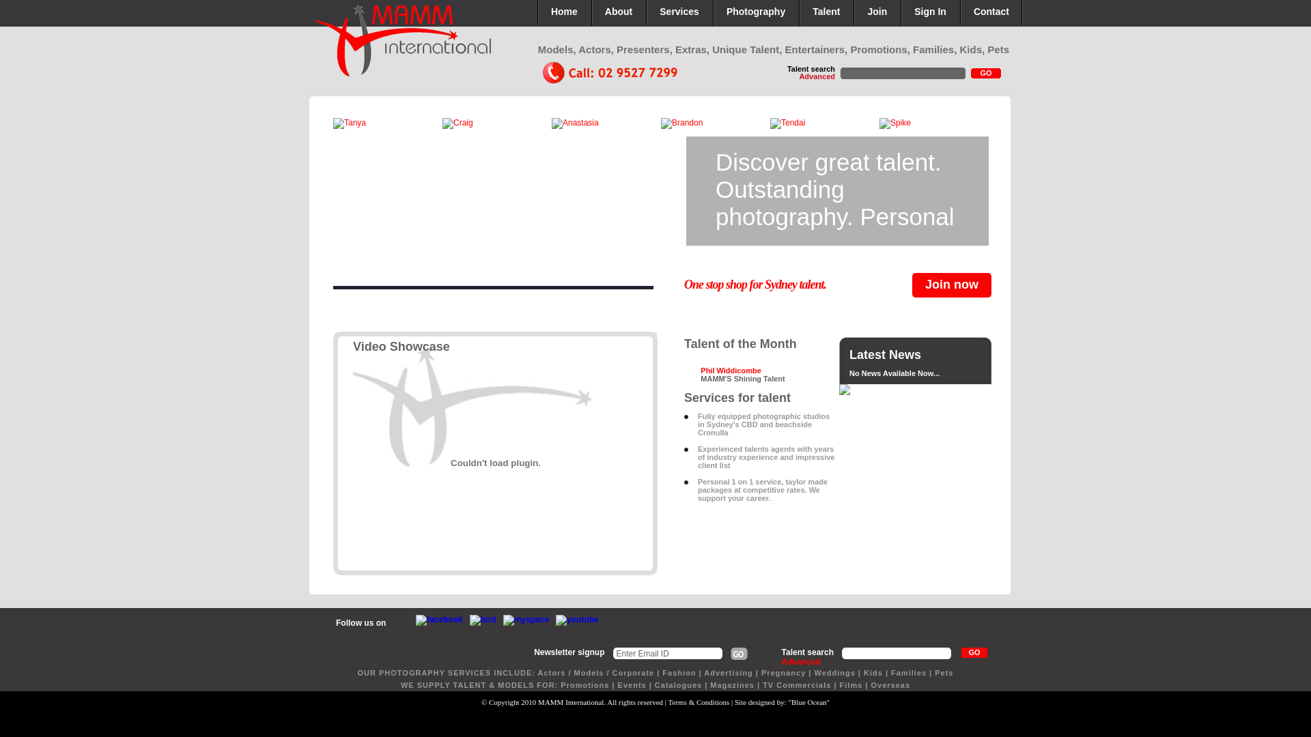 Image resolution: width=1311 pixels, height=737 pixels. What do you see at coordinates (826, 13) in the screenshot?
I see `Talent` at bounding box center [826, 13].